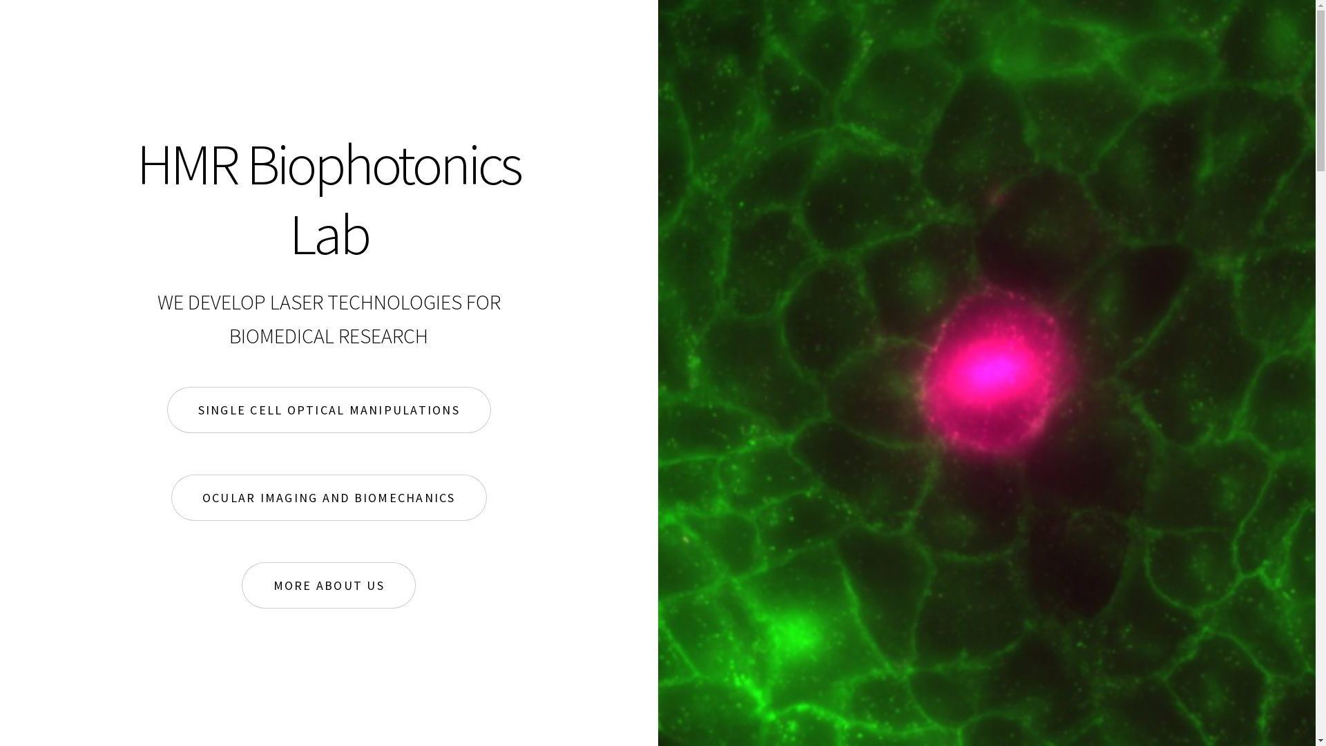  I want to click on SINGLE CELL OPTICAL MANIPULATIONS, so click(329, 410).